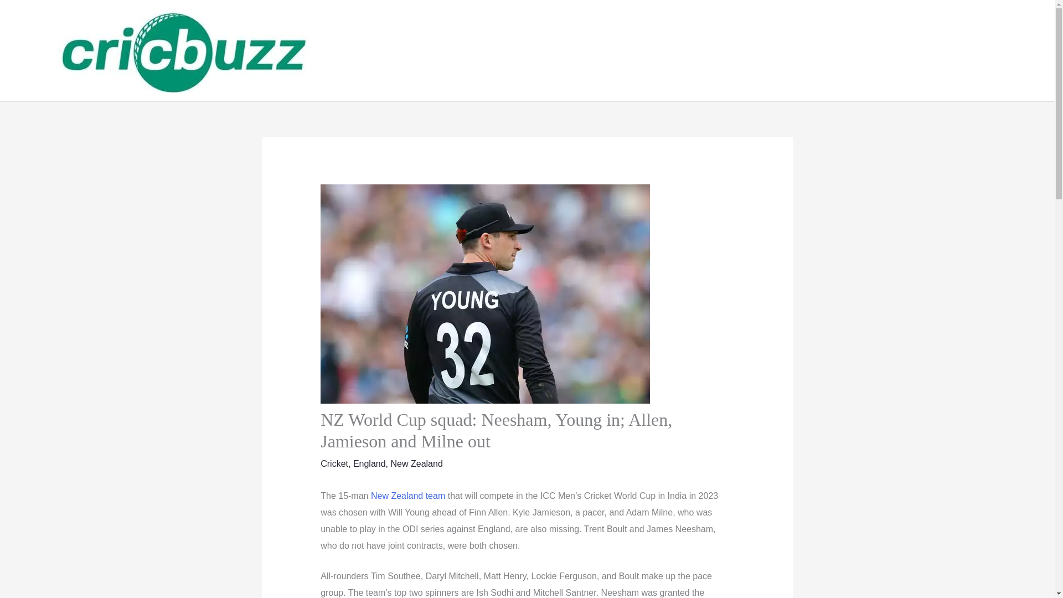  I want to click on New Zealand team, so click(408, 495).